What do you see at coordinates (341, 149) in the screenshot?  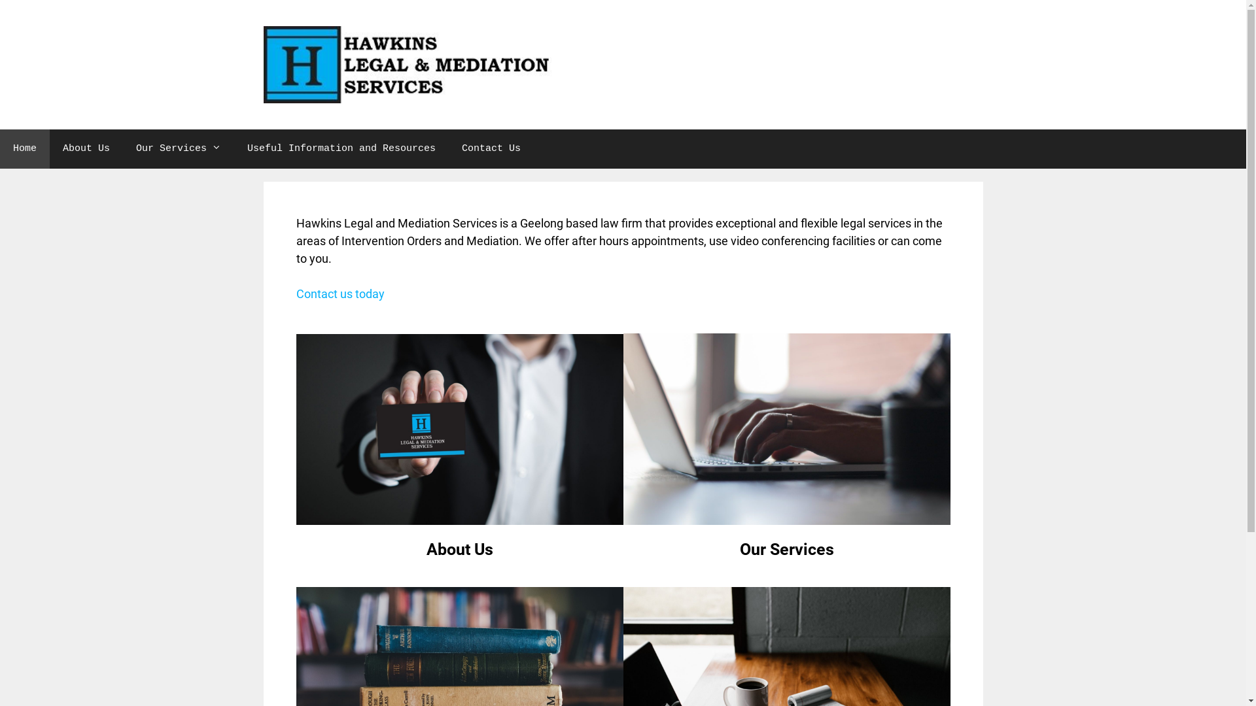 I see `Useful Information and Resources` at bounding box center [341, 149].